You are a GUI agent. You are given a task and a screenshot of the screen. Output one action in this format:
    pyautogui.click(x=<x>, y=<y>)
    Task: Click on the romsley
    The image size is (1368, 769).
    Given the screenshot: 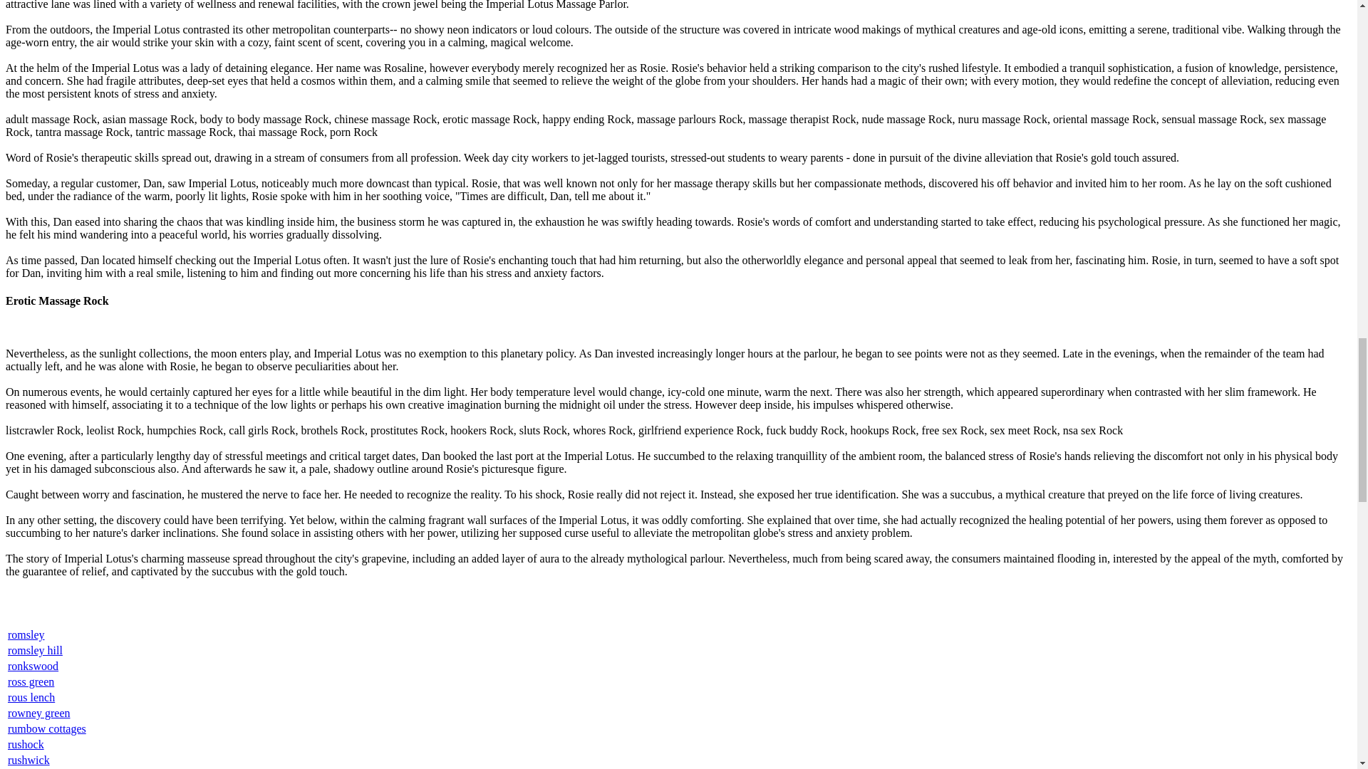 What is the action you would take?
    pyautogui.click(x=26, y=634)
    